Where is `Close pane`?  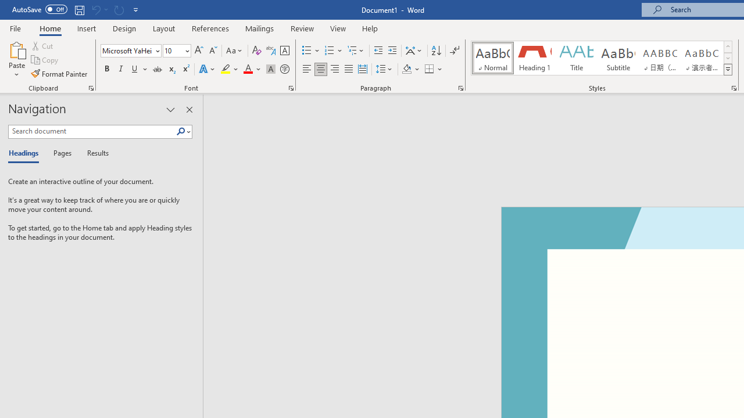
Close pane is located at coordinates (189, 109).